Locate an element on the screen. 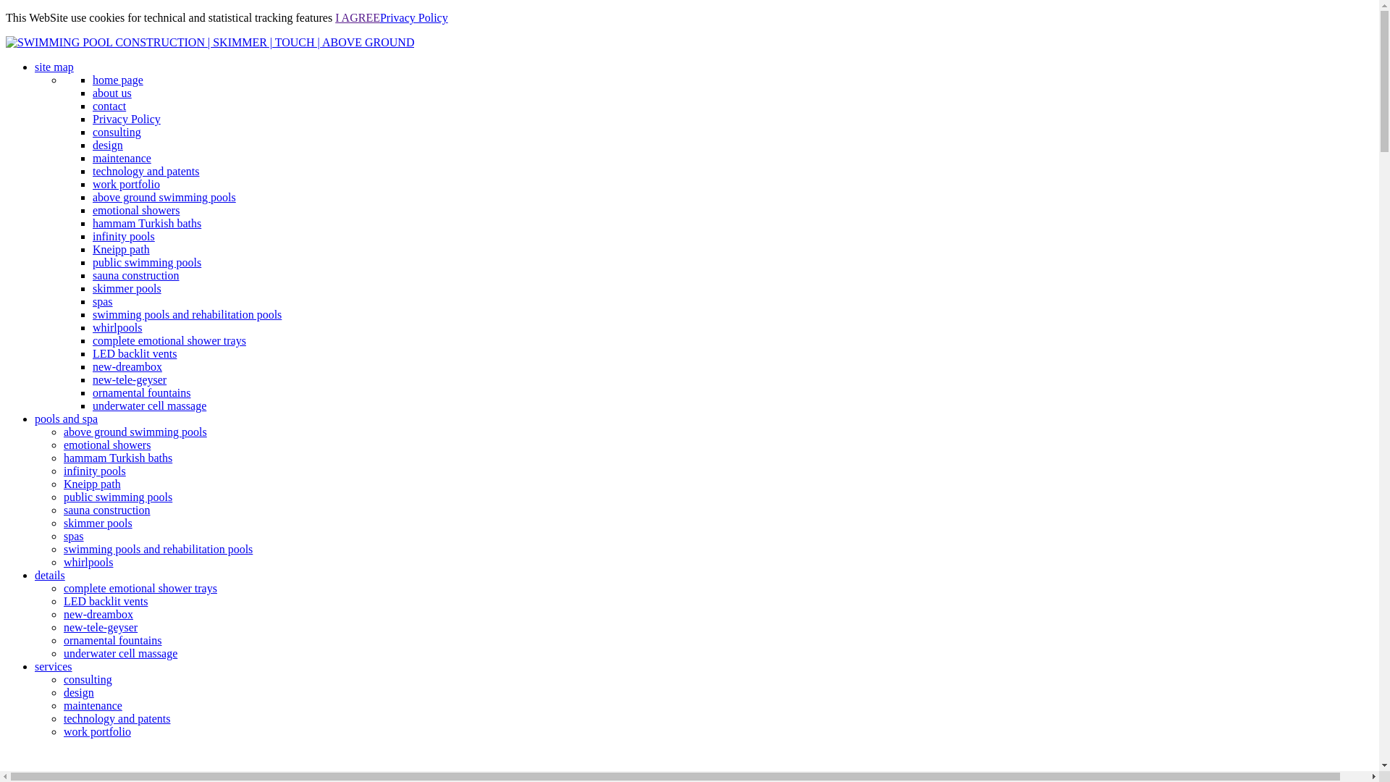 This screenshot has width=1390, height=782. infinity pools is located at coordinates (95, 471).